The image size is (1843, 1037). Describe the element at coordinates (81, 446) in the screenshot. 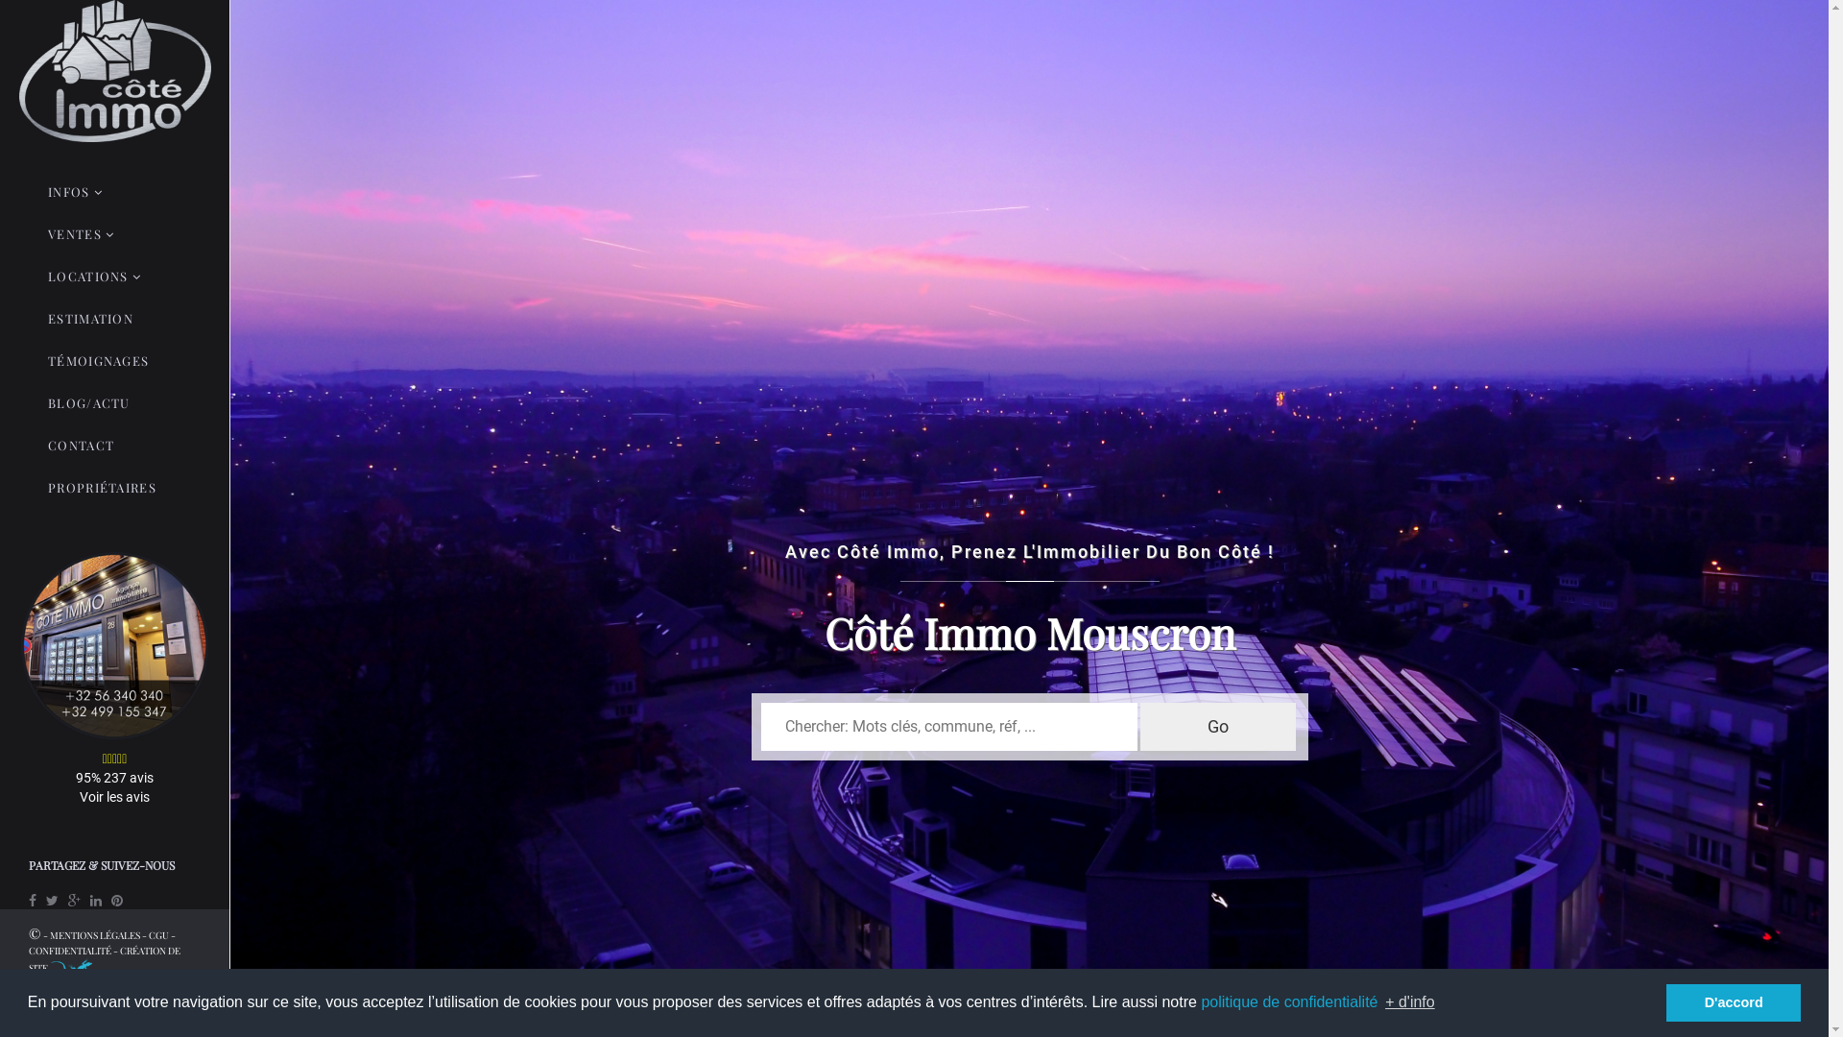

I see `CONTACT` at that location.